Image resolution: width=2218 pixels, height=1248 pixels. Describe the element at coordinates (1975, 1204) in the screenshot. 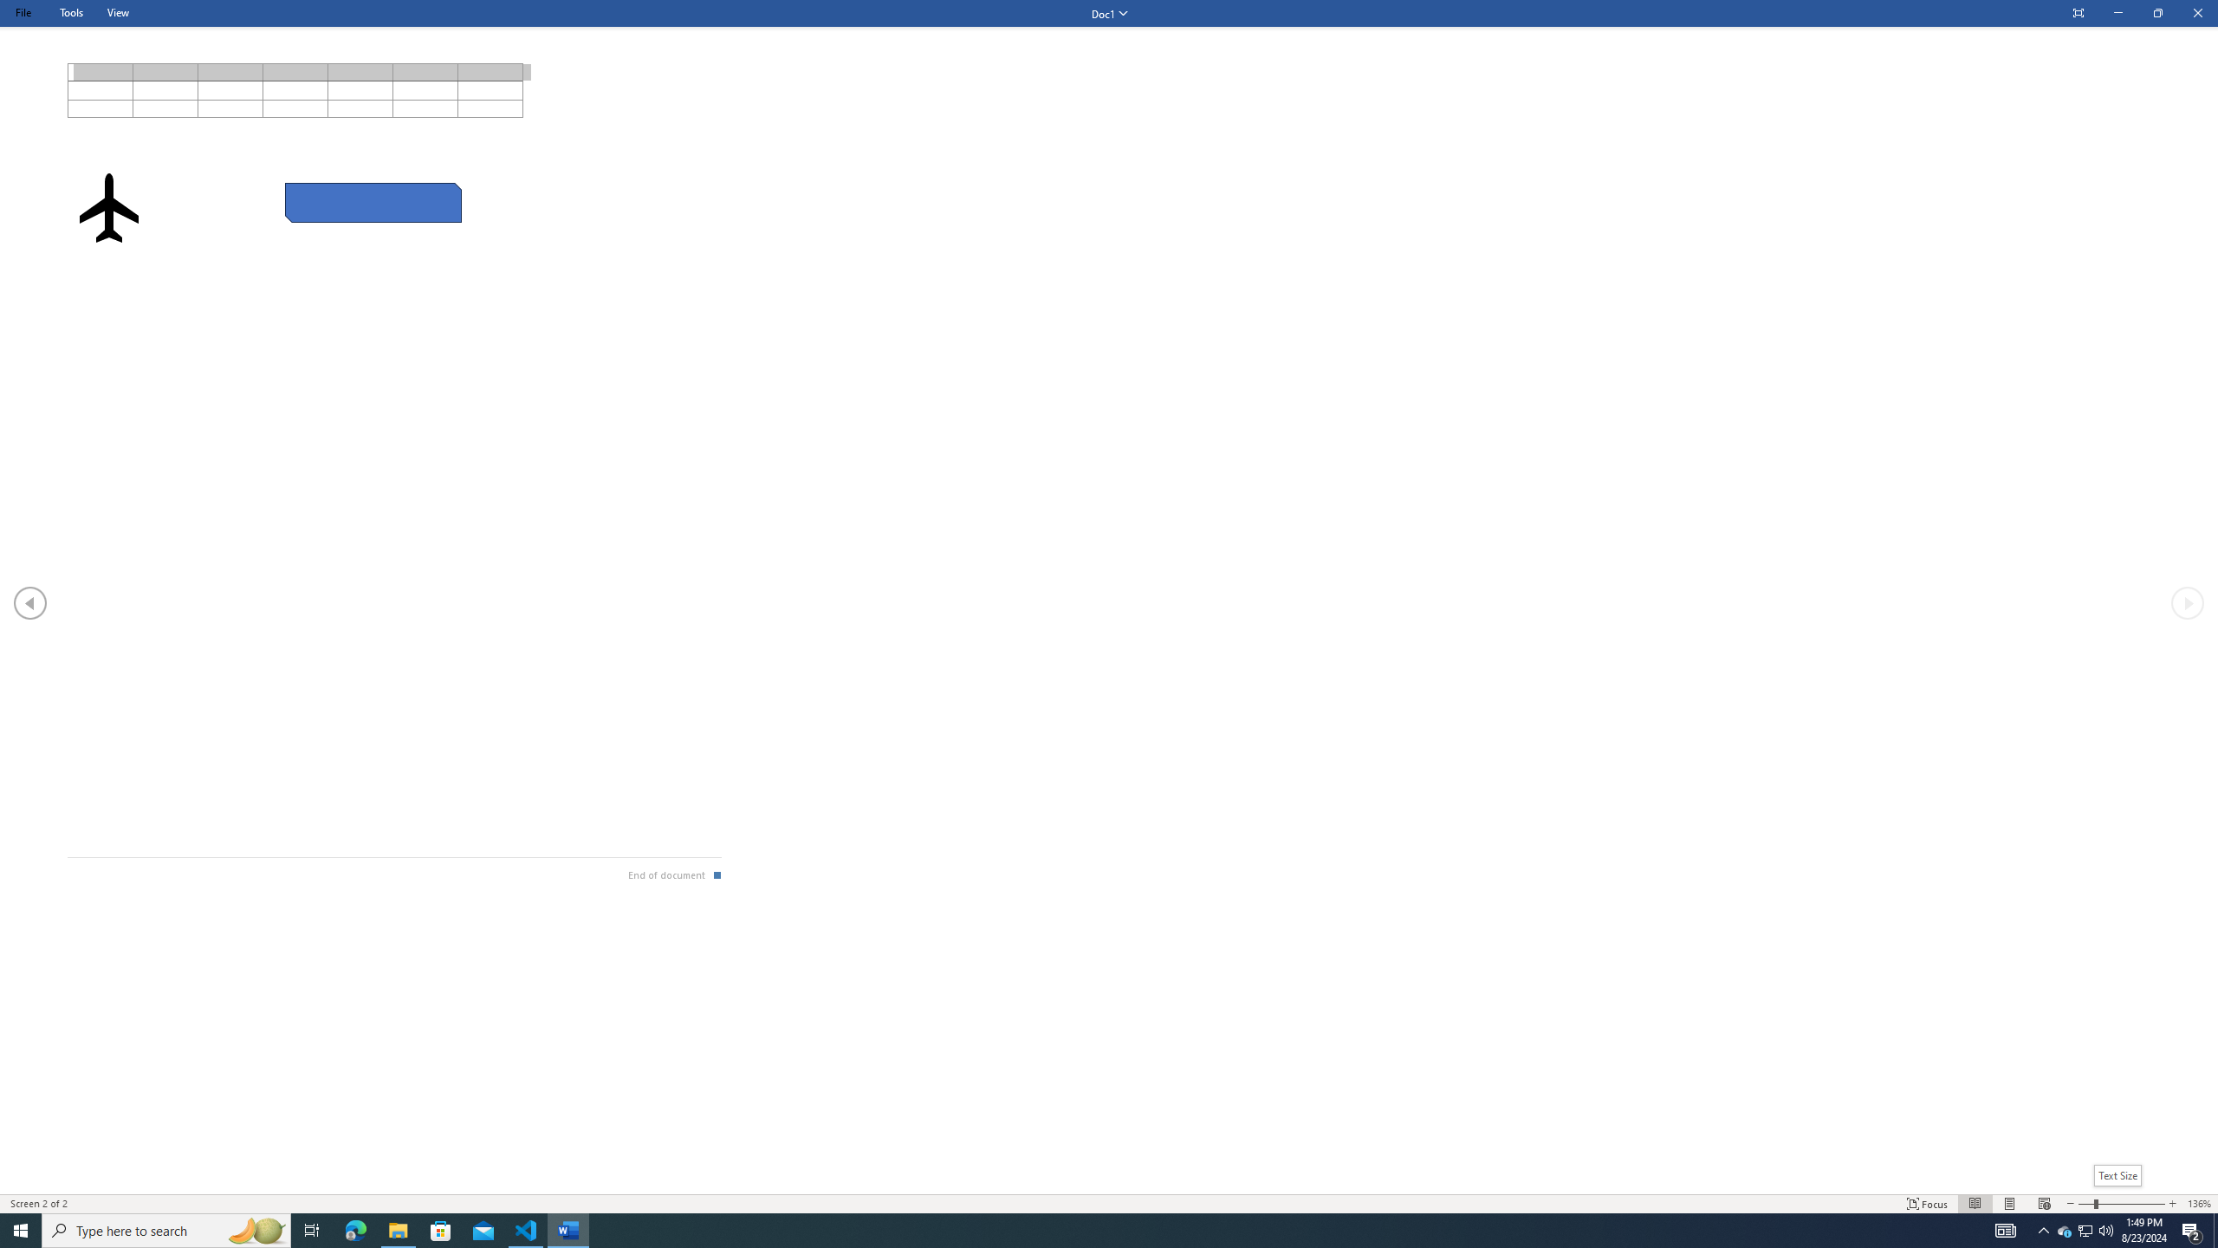

I see `Read Mode` at that location.